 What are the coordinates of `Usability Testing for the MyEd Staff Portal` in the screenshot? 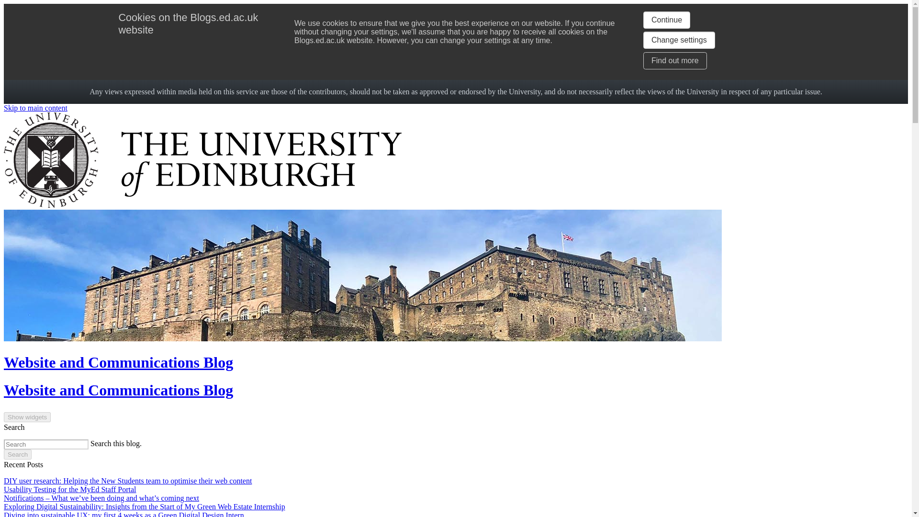 It's located at (70, 489).